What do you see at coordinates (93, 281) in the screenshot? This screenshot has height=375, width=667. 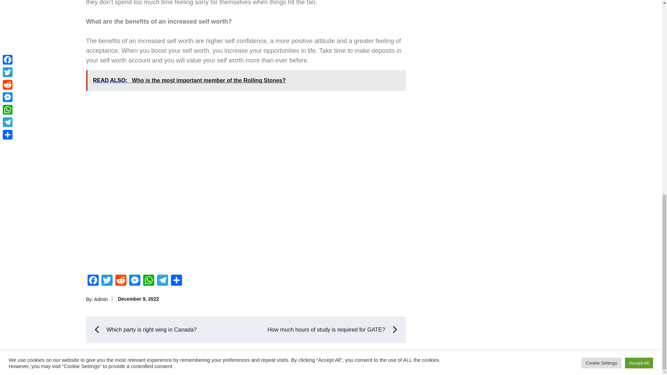 I see `Facebook` at bounding box center [93, 281].